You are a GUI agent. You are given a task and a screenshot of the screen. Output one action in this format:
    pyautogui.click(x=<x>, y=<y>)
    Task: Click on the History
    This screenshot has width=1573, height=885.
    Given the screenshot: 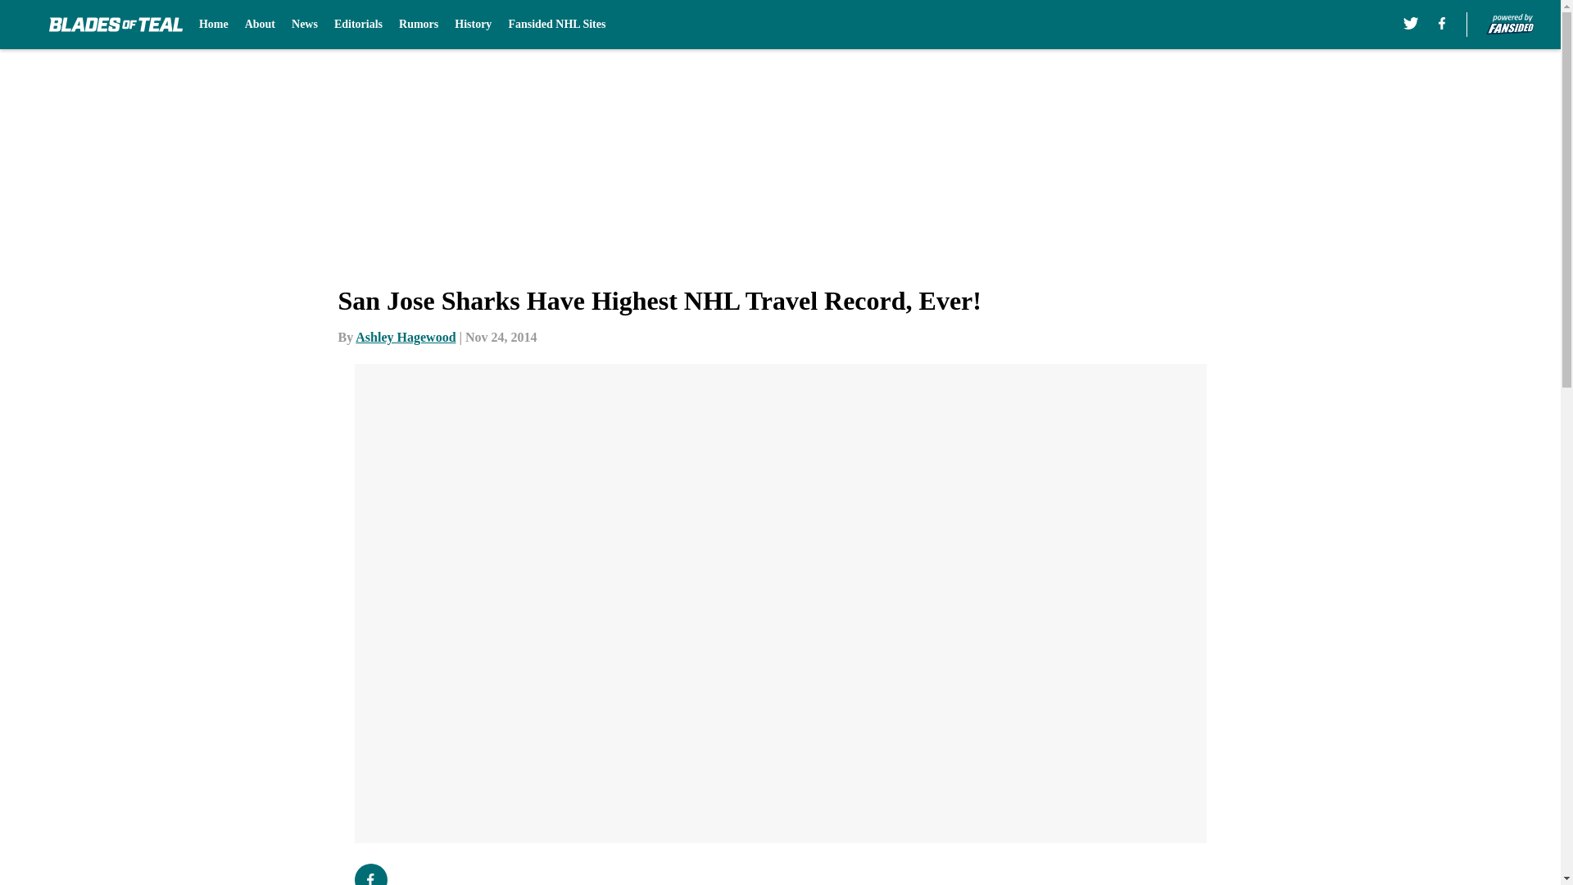 What is the action you would take?
    pyautogui.click(x=472, y=25)
    